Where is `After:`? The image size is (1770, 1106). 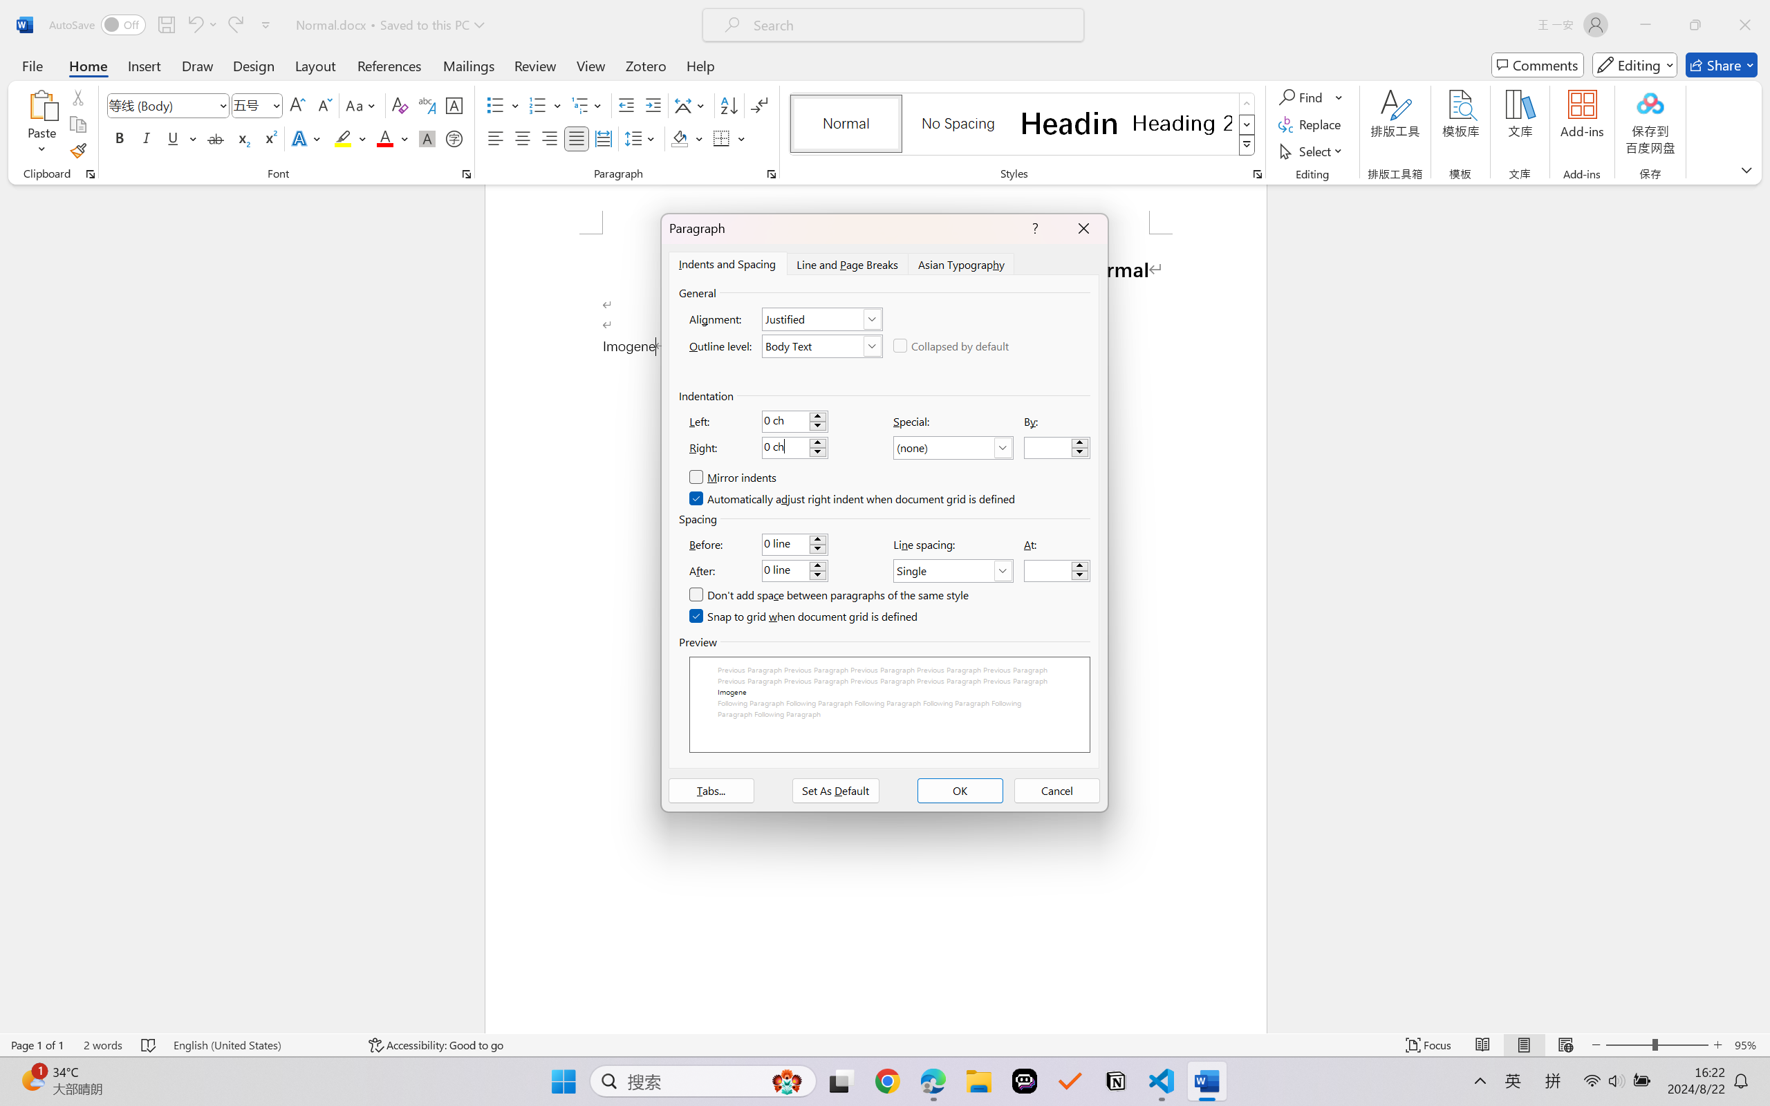
After: is located at coordinates (794, 570).